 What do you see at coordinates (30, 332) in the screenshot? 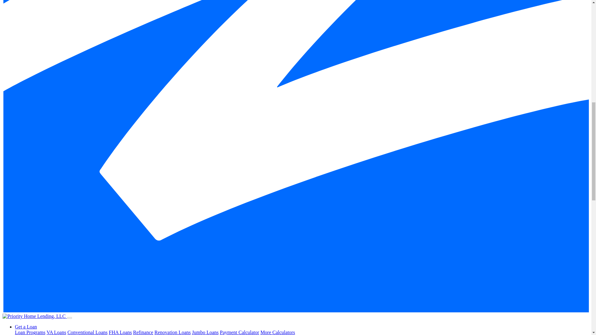
I see `Loan Programs` at bounding box center [30, 332].